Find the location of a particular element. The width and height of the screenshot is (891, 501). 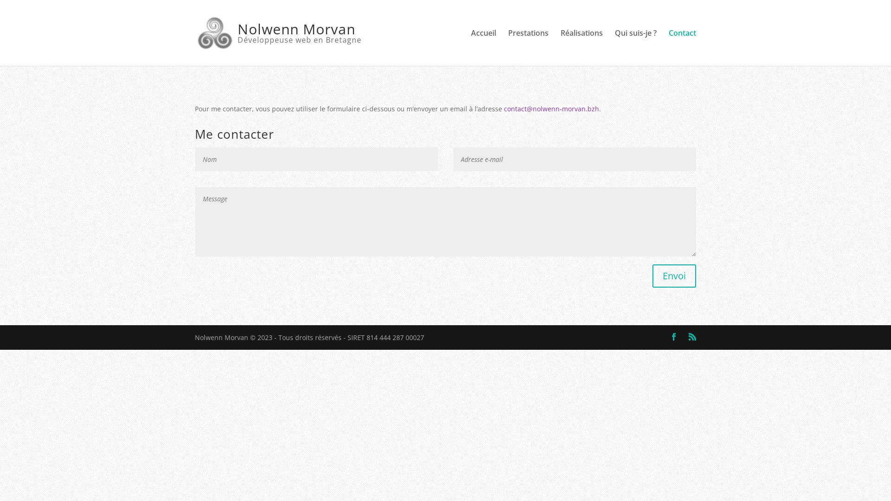

Prestations is located at coordinates (528, 48).